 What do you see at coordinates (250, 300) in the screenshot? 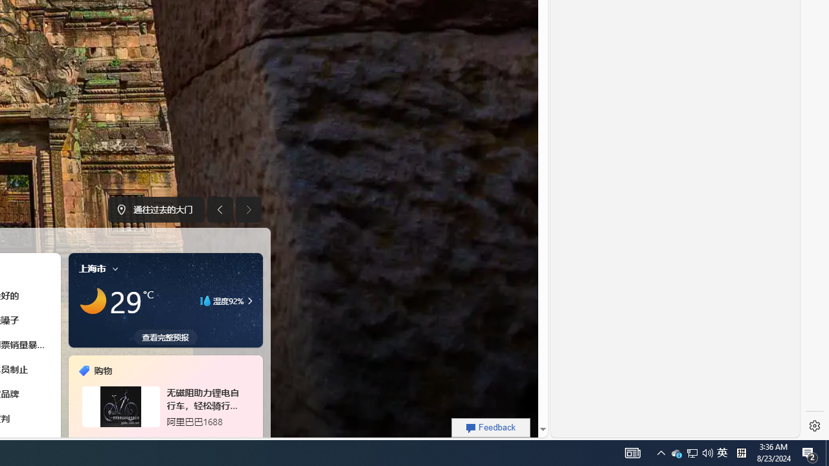
I see `Class: weather-arrow-glyph` at bounding box center [250, 300].